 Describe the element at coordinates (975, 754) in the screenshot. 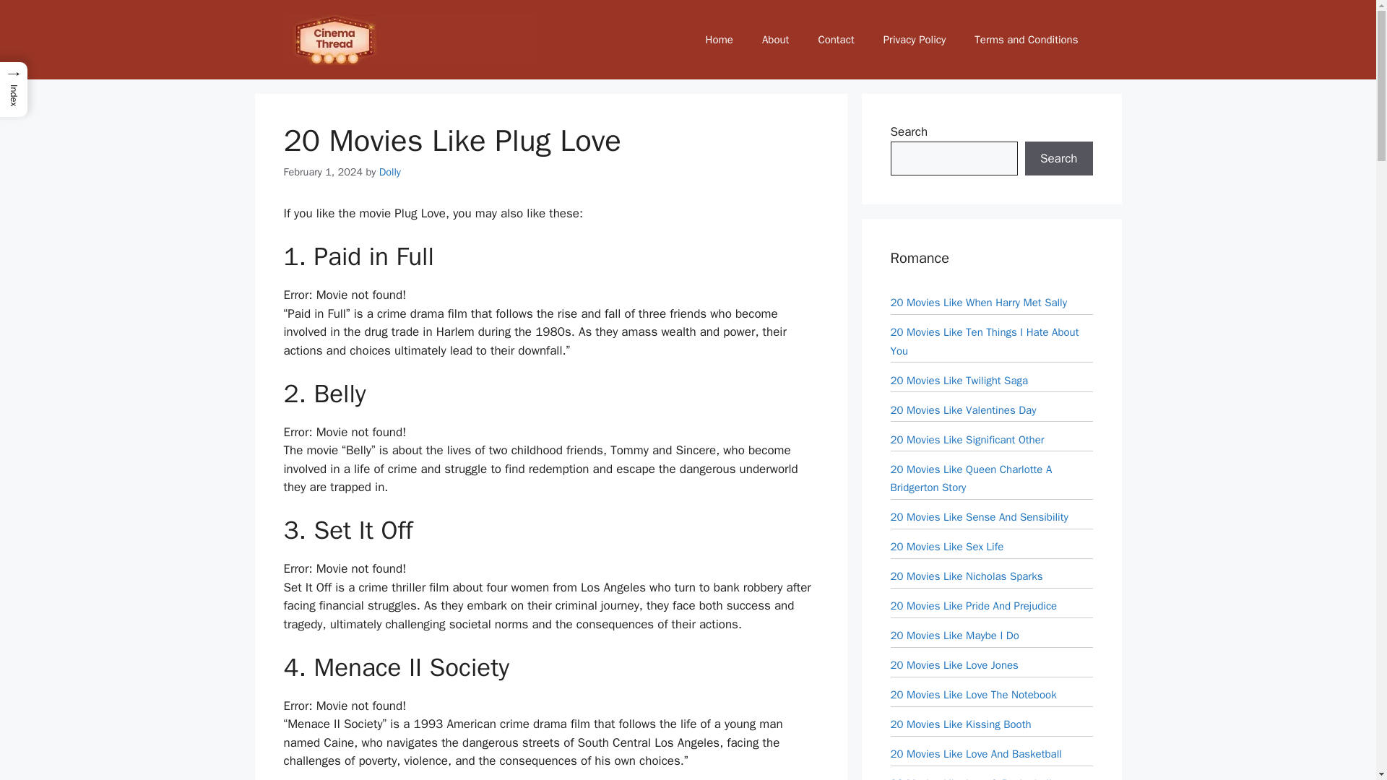

I see `20 Movies Like Love And Basketball` at that location.